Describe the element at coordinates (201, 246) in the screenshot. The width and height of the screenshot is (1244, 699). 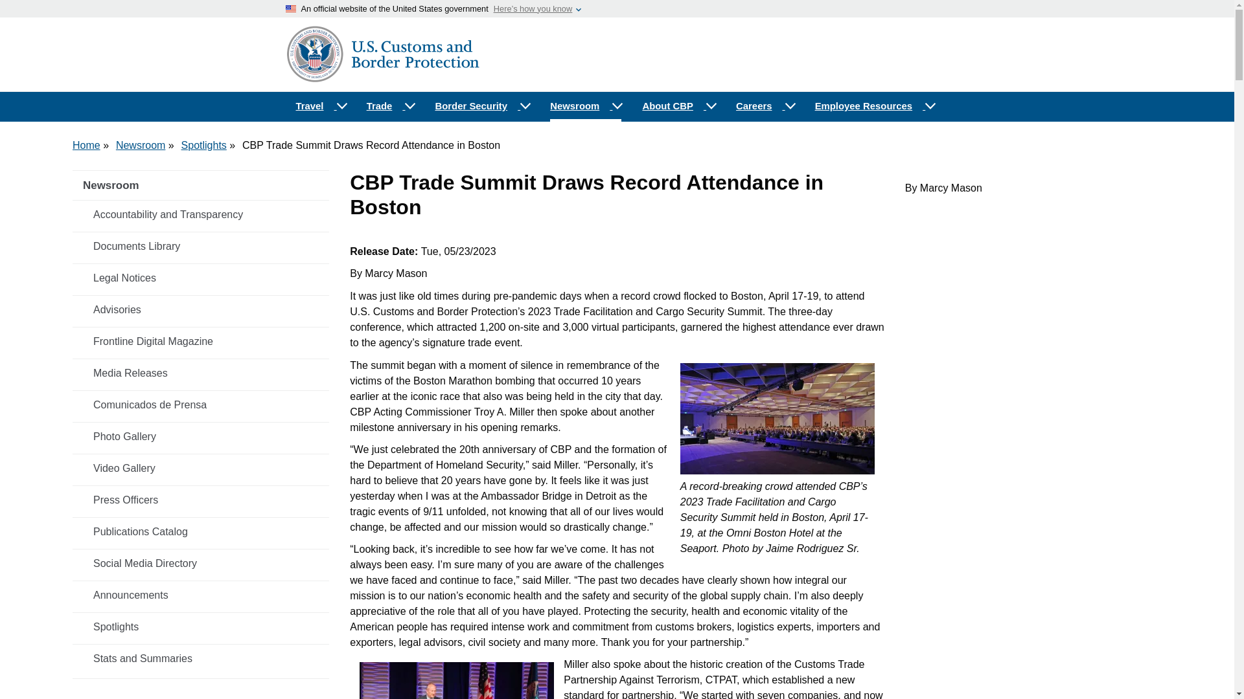
I see `Documents Library` at that location.